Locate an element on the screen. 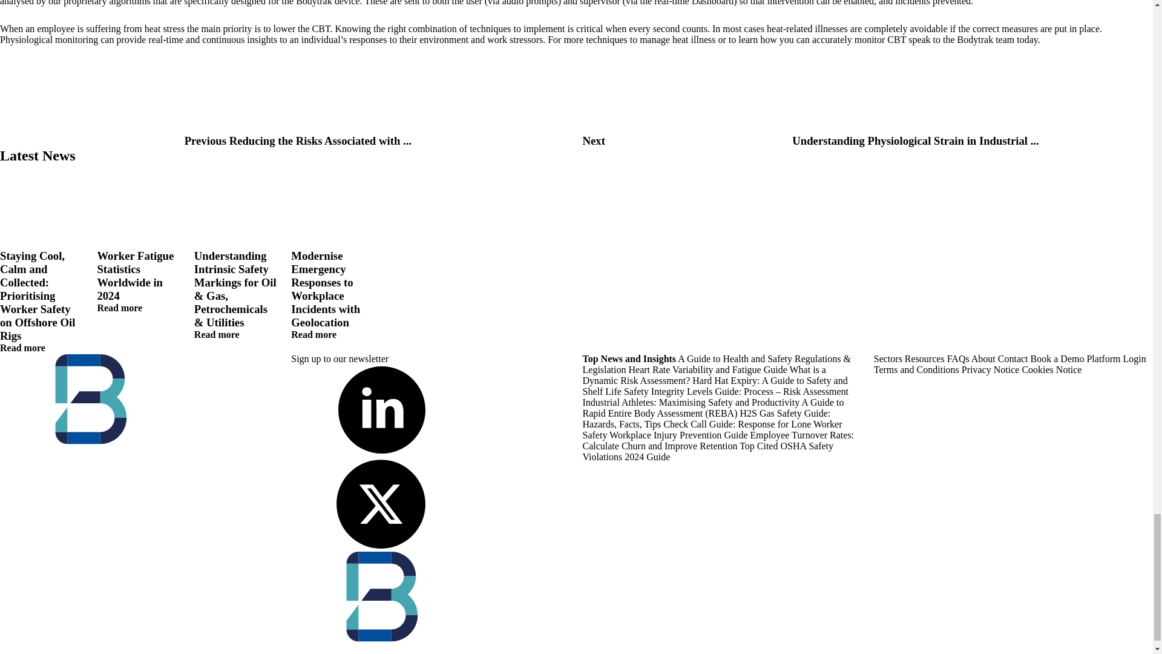  Worker Fatigue Statistics Worldwide in 2024 is located at coordinates (139, 206).